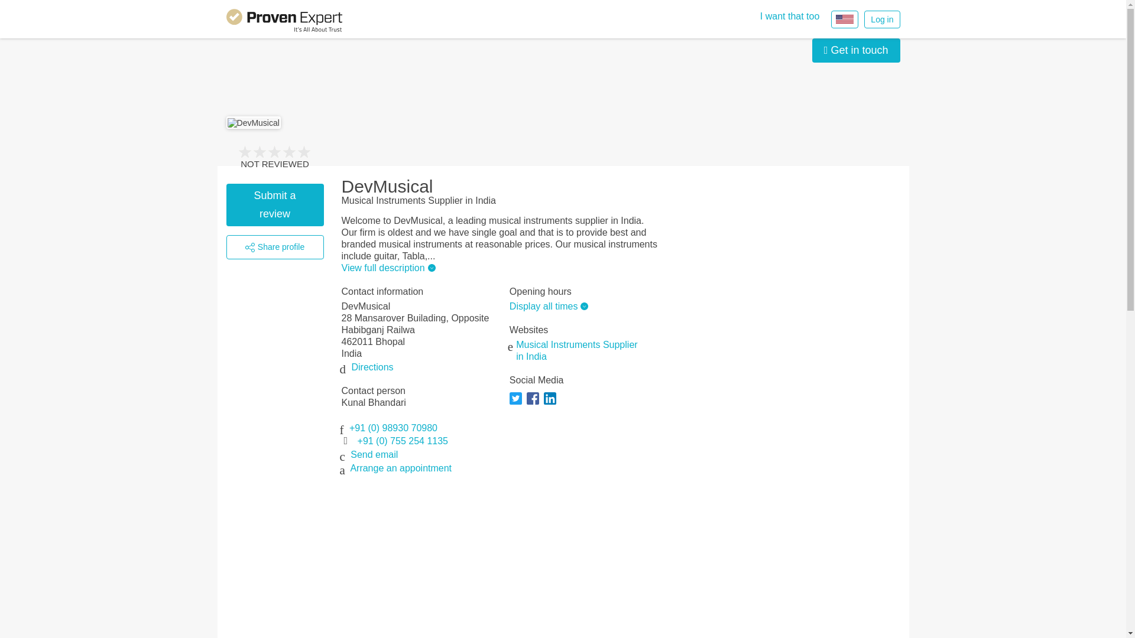 This screenshot has width=1135, height=638. I want to click on Go to Facebook profile of DevMusical, so click(534, 404).